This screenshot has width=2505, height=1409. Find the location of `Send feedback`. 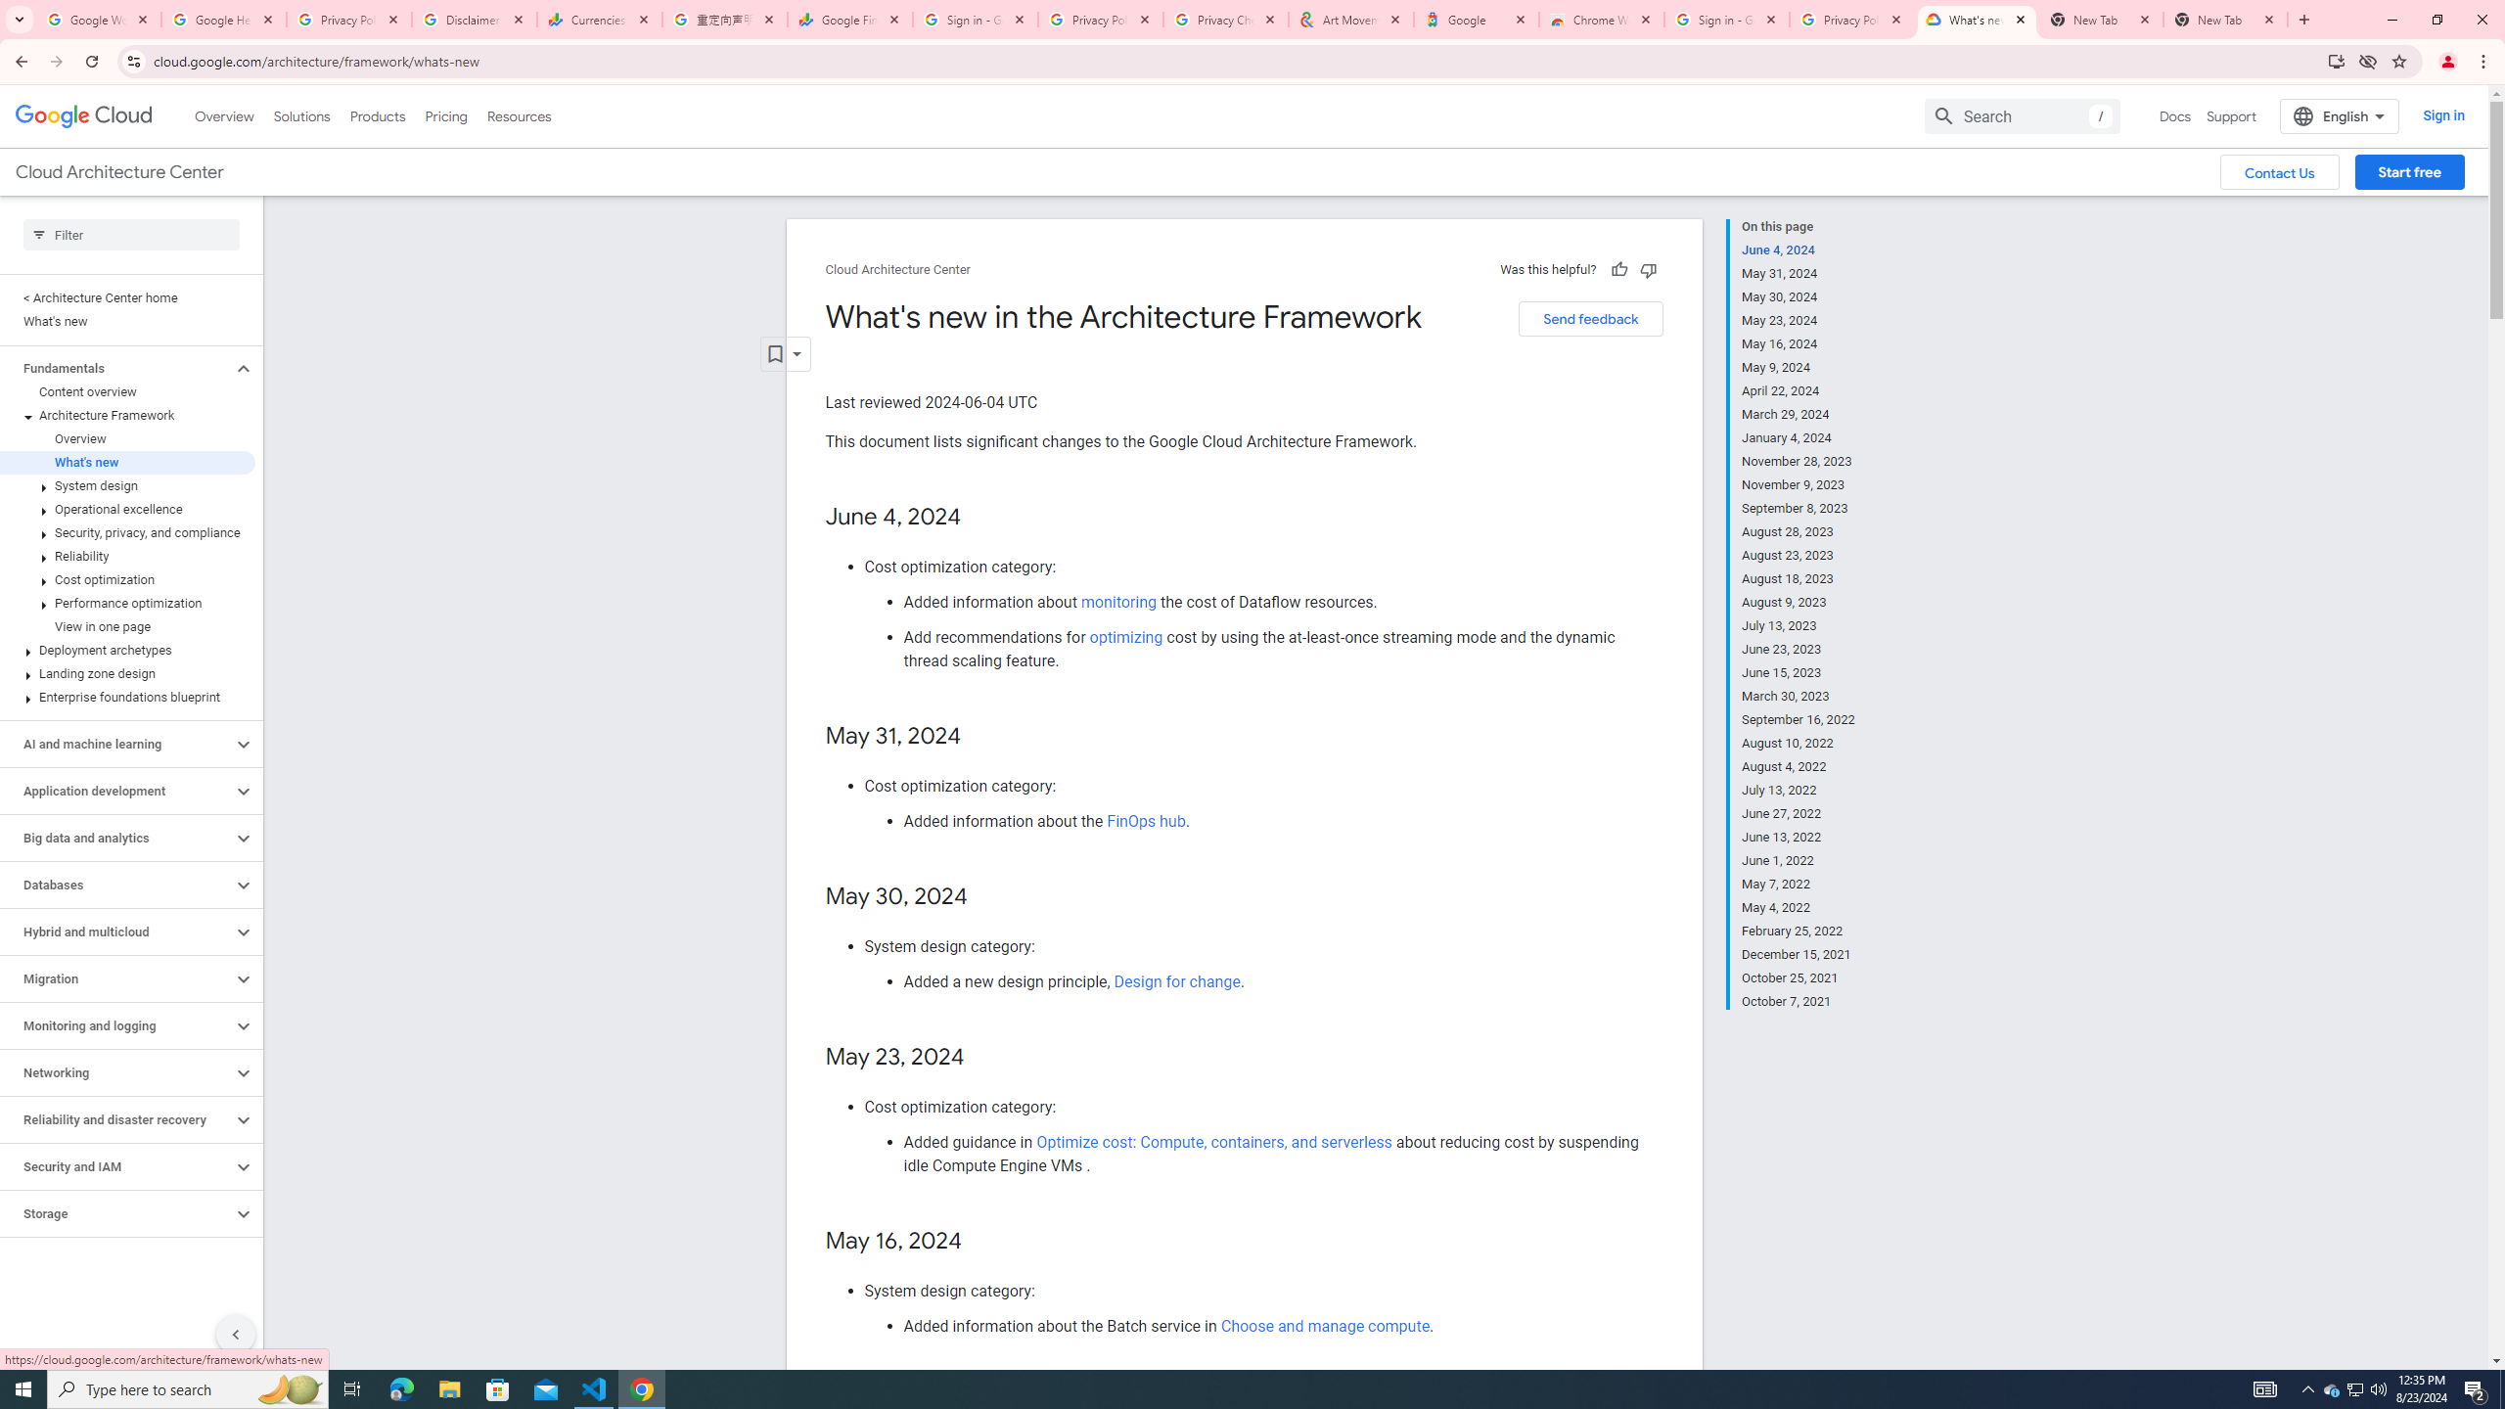

Send feedback is located at coordinates (1590, 319).